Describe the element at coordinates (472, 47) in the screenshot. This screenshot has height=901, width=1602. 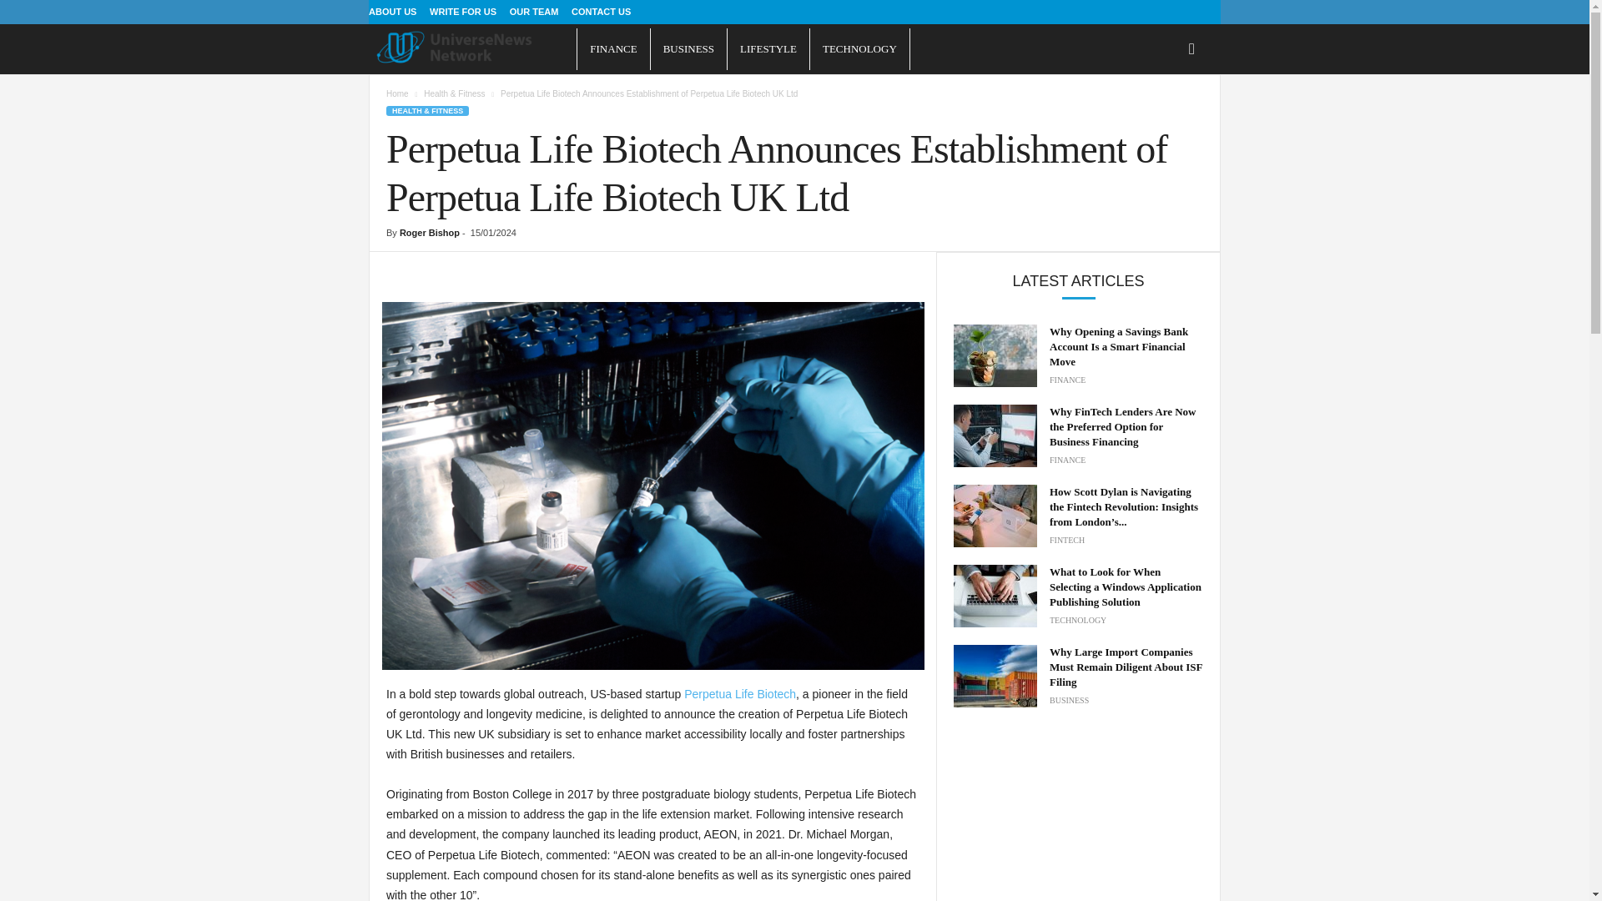
I see `Universe News Network` at that location.